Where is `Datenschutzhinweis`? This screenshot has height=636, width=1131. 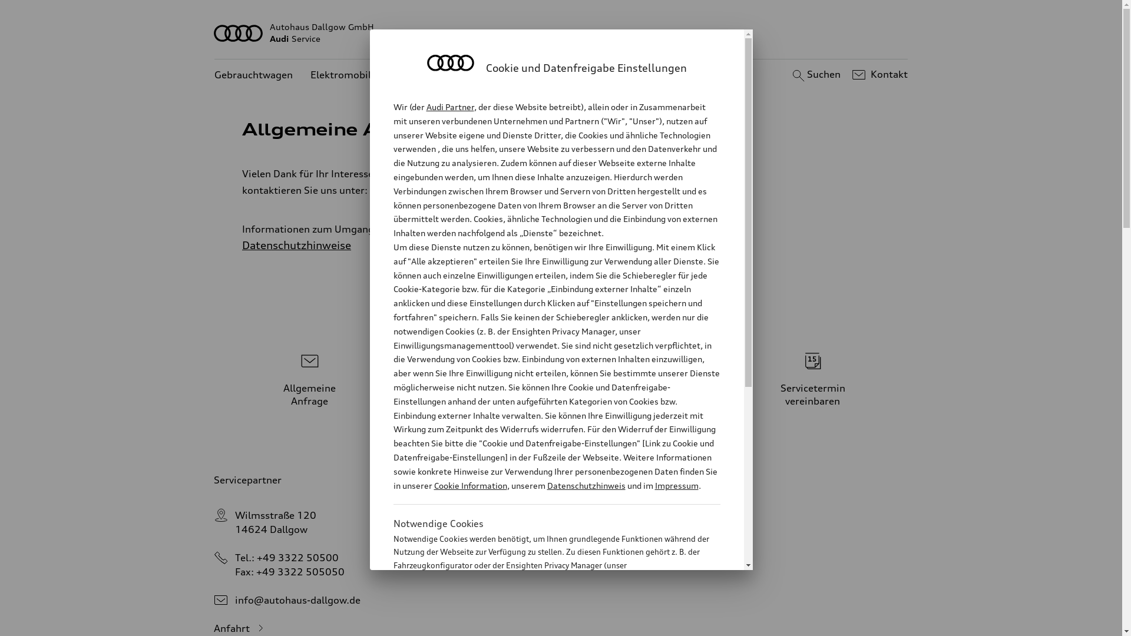 Datenschutzhinweis is located at coordinates (586, 485).